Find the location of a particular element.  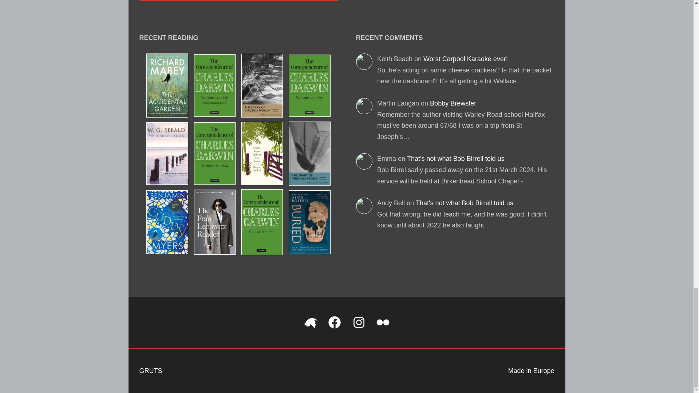

That's not what Bob Birrell told us is located at coordinates (465, 203).